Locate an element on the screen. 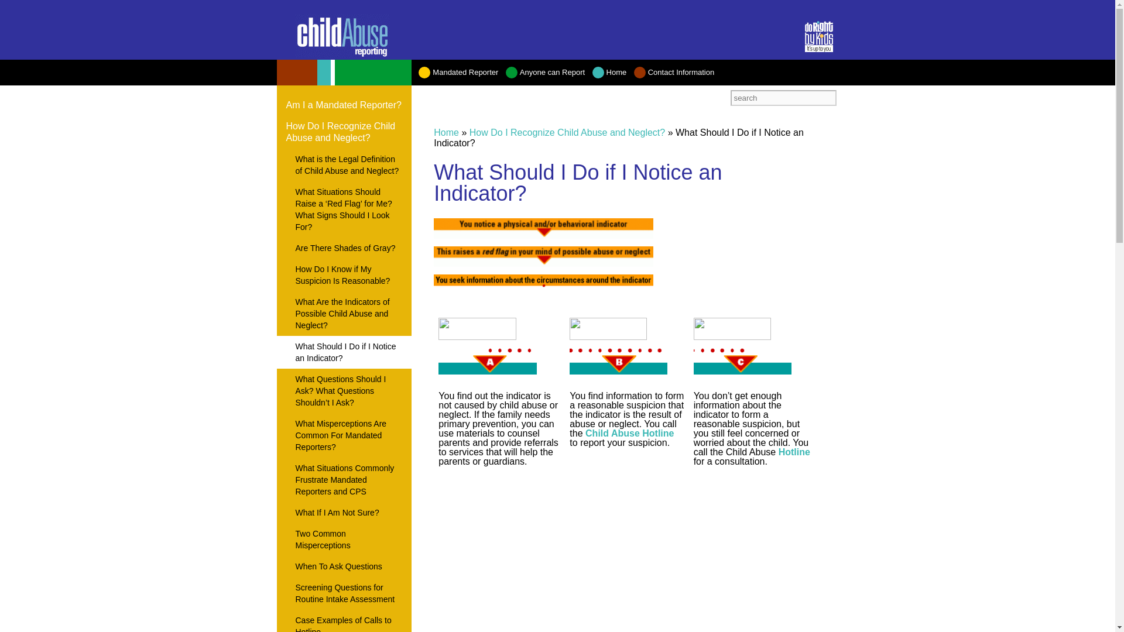 The image size is (1124, 632). What Misperceptions Are Common For Mandated Reporters? is located at coordinates (344, 435).